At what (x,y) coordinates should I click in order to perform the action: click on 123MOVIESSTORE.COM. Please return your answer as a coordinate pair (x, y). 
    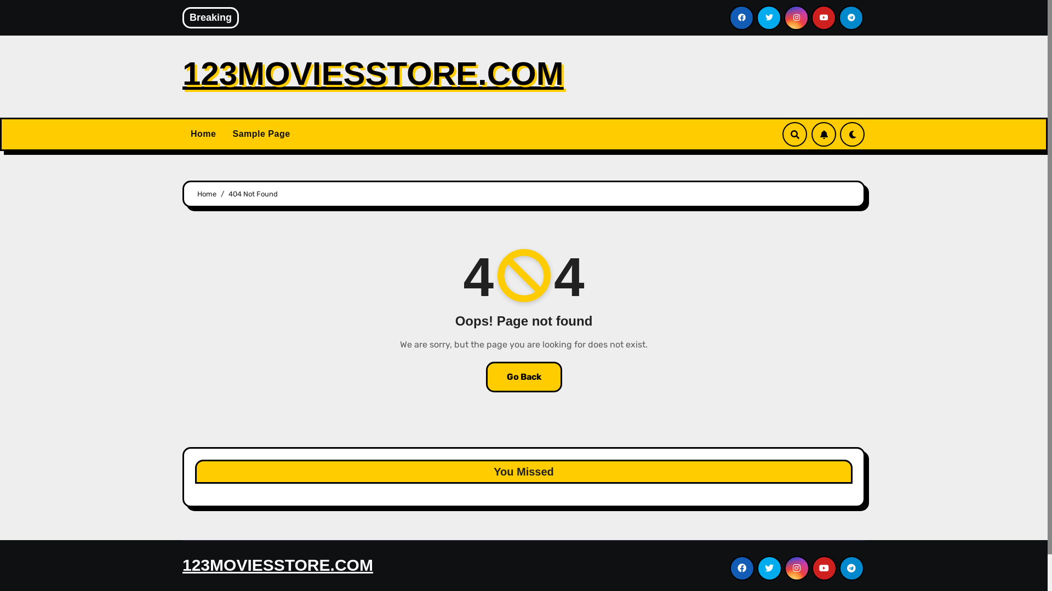
    Looking at the image, I should click on (373, 73).